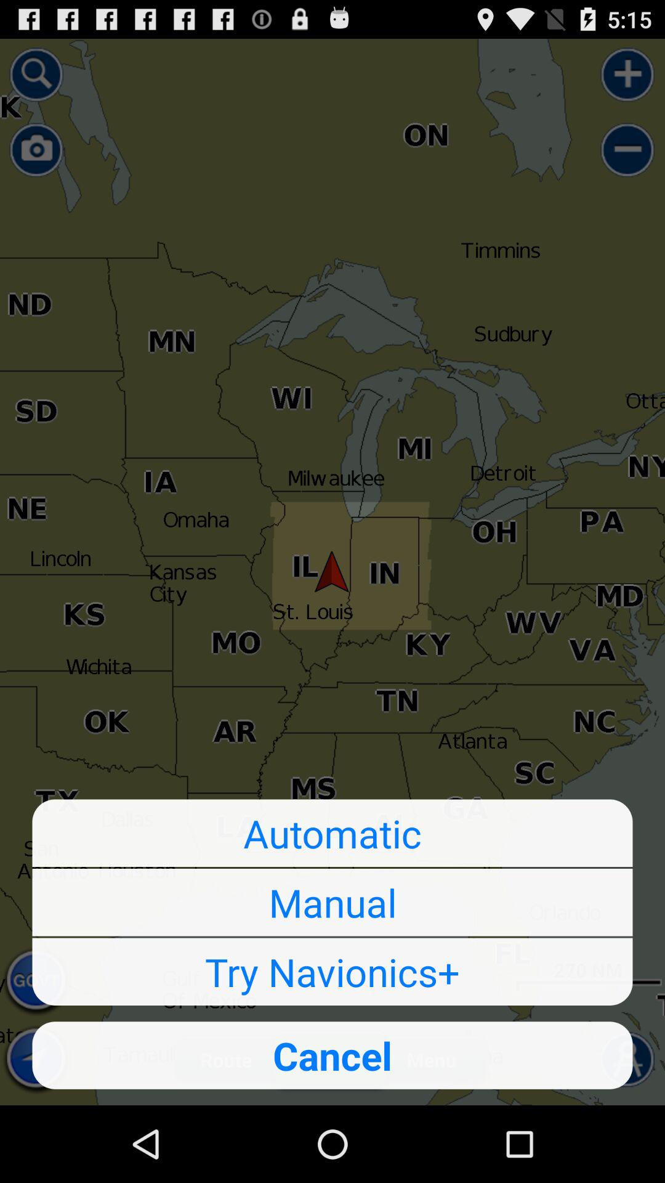 This screenshot has height=1183, width=665. I want to click on choose button above the manual, so click(332, 833).